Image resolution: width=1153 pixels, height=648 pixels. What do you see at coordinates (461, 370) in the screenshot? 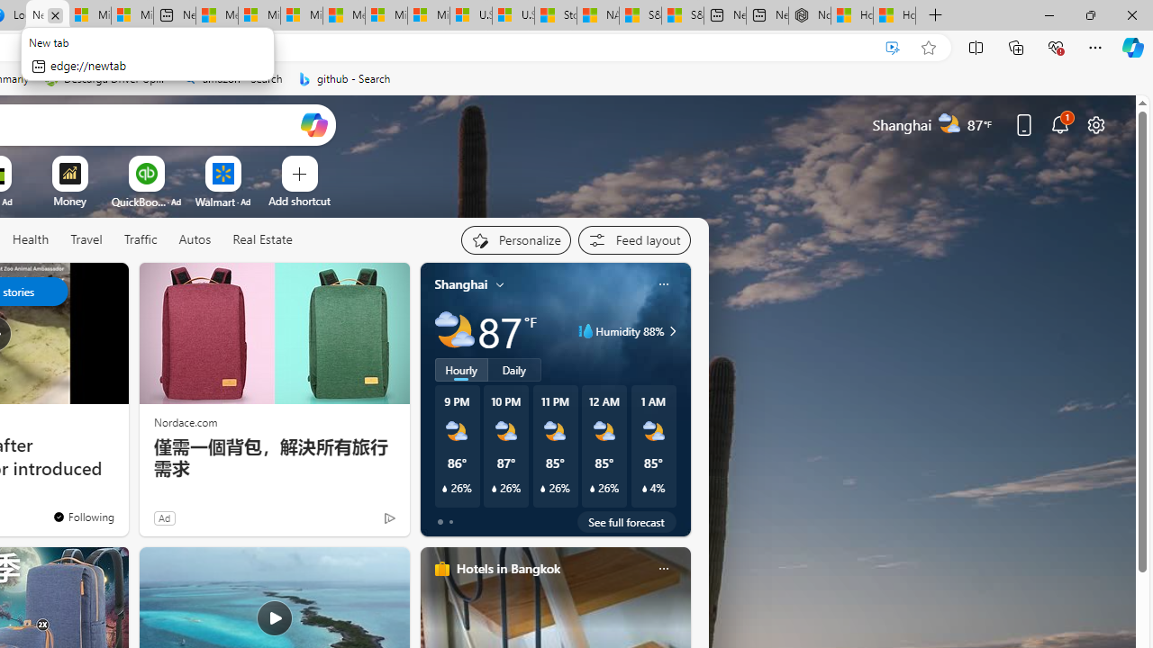
I see `Hourly` at bounding box center [461, 370].